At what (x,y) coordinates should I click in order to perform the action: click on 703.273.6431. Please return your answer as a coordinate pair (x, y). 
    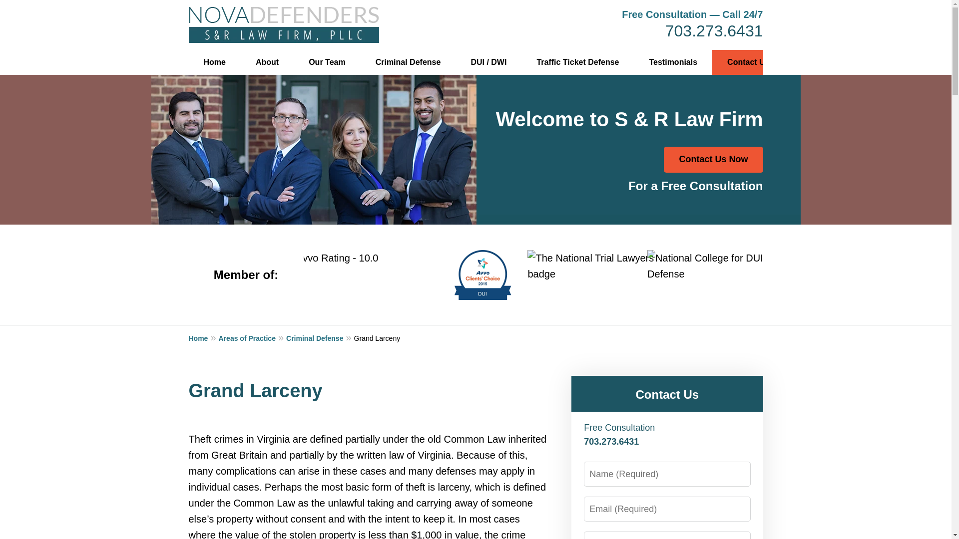
    Looking at the image, I should click on (714, 31).